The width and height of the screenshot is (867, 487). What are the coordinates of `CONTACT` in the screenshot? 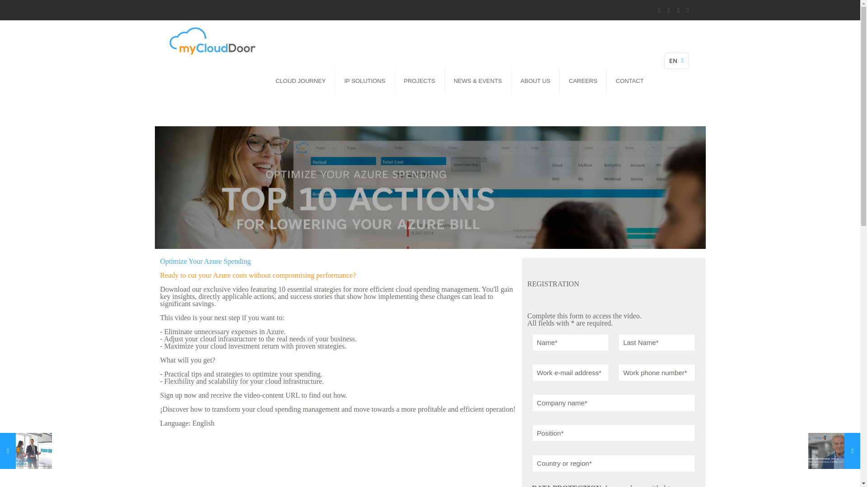 It's located at (629, 81).